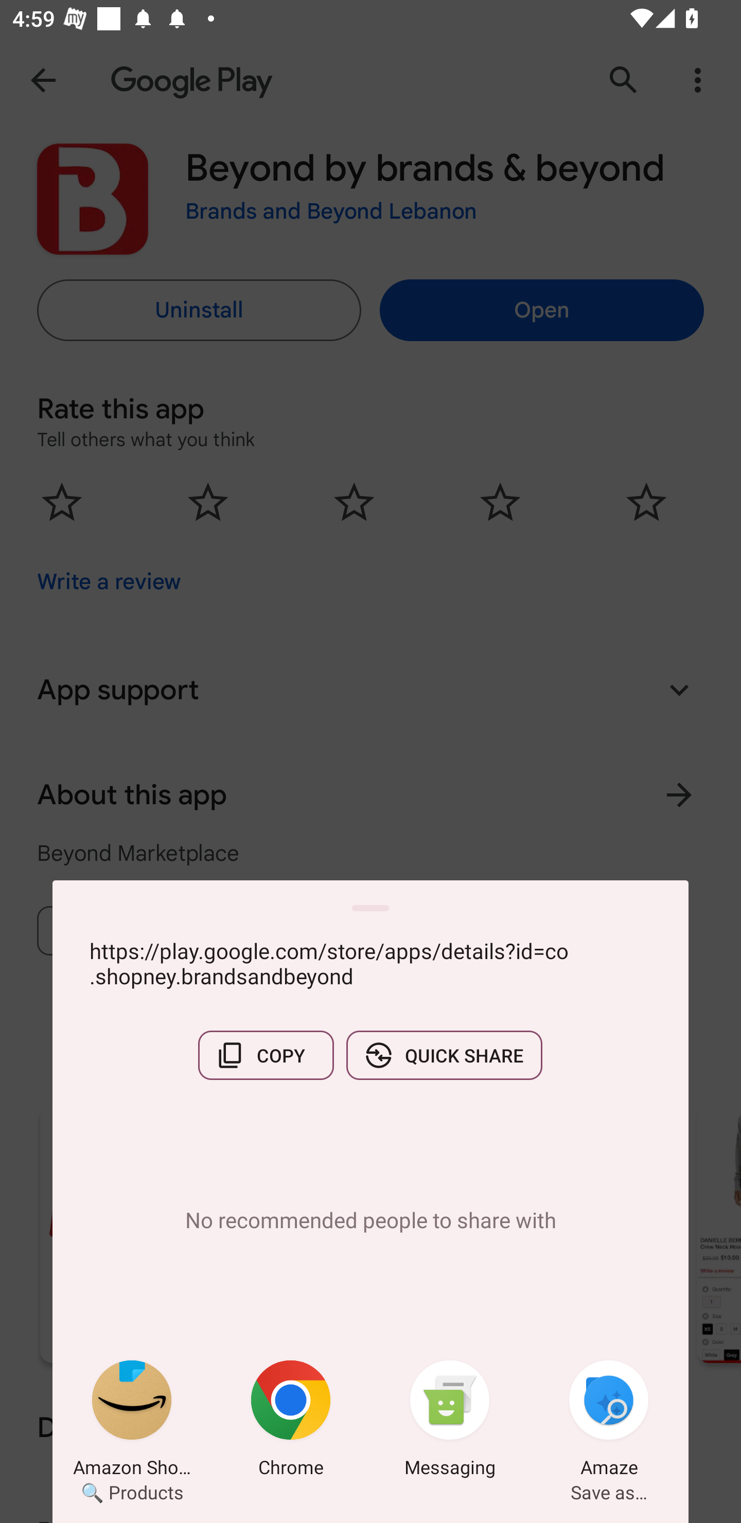  Describe the element at coordinates (266, 1055) in the screenshot. I see `COPY` at that location.